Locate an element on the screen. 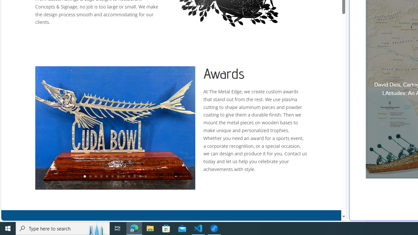 The width and height of the screenshot is (418, 235). 5 is located at coordinates (106, 177).